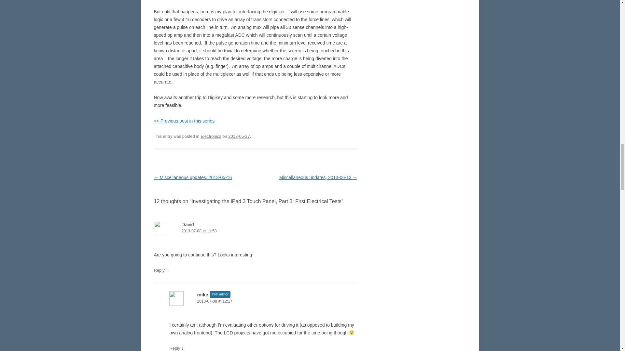 The width and height of the screenshot is (625, 351). What do you see at coordinates (184, 121) in the screenshot?
I see `Investigating the iPad 3 Touch Panel, Part 2` at bounding box center [184, 121].